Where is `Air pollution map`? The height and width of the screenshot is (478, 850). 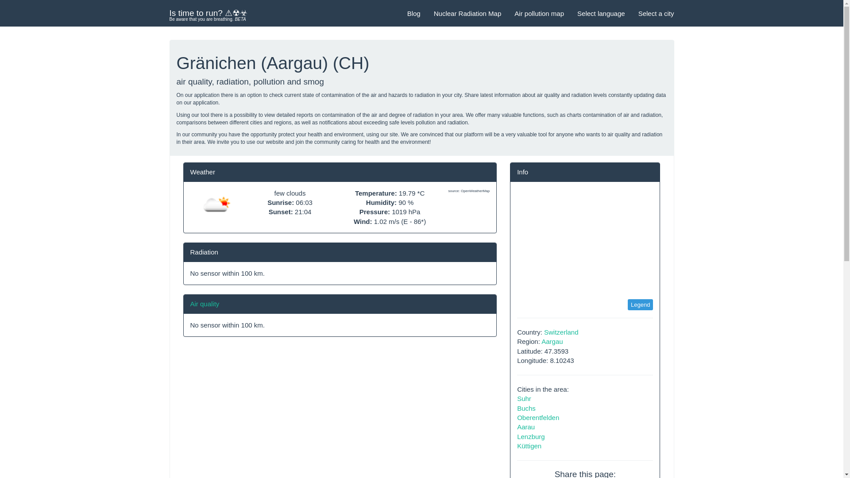
Air pollution map is located at coordinates (539, 13).